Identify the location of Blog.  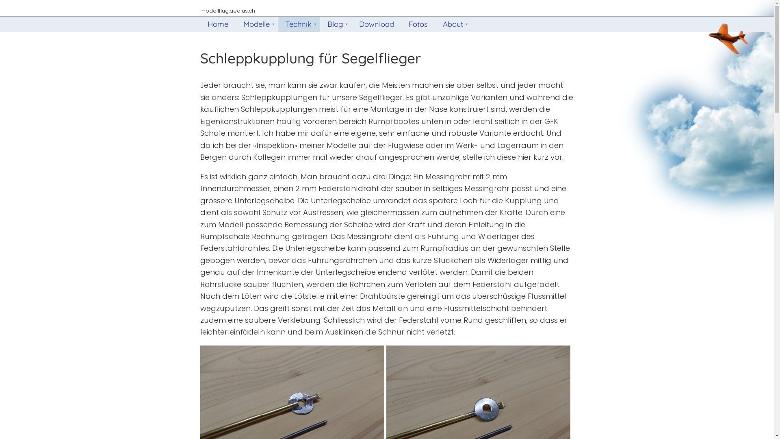
(336, 24).